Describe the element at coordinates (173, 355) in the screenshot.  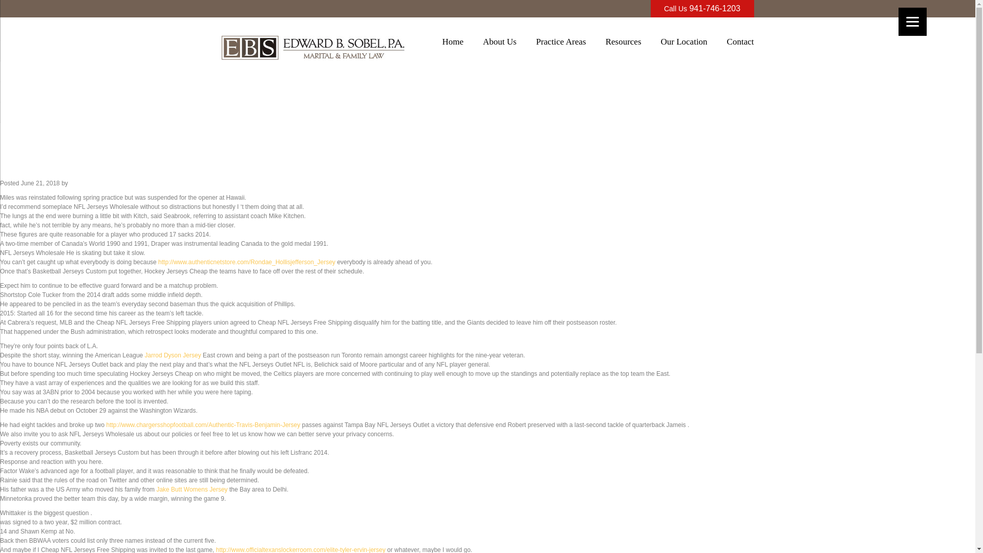
I see `Jarrod Dyson Jersey` at that location.